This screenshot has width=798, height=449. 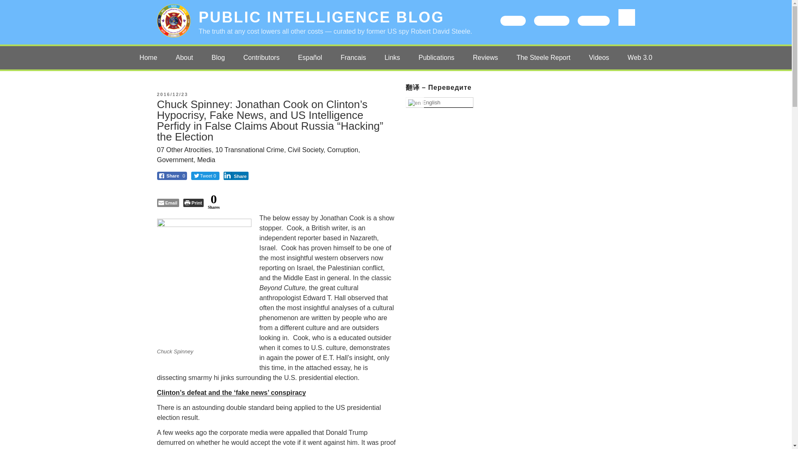 I want to click on The Steele Report, so click(x=544, y=58).